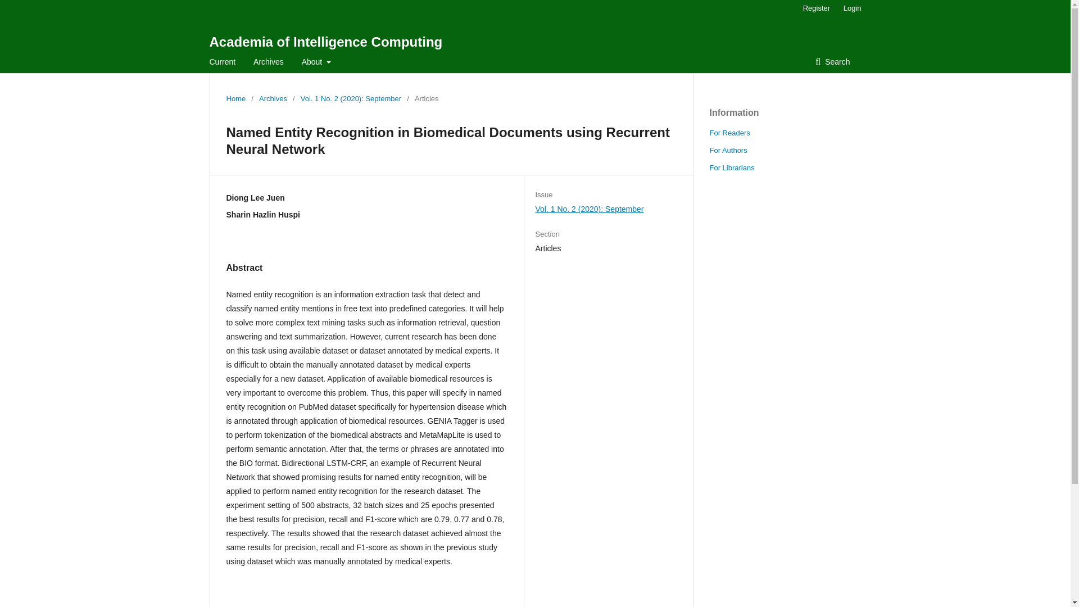  I want to click on Archives, so click(273, 99).